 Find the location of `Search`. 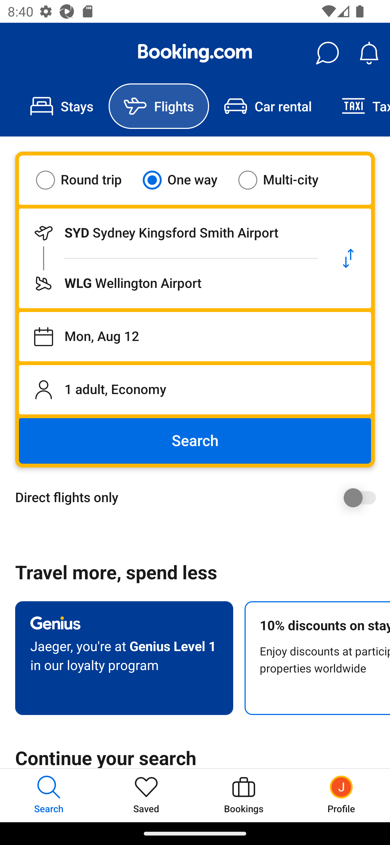

Search is located at coordinates (195, 441).